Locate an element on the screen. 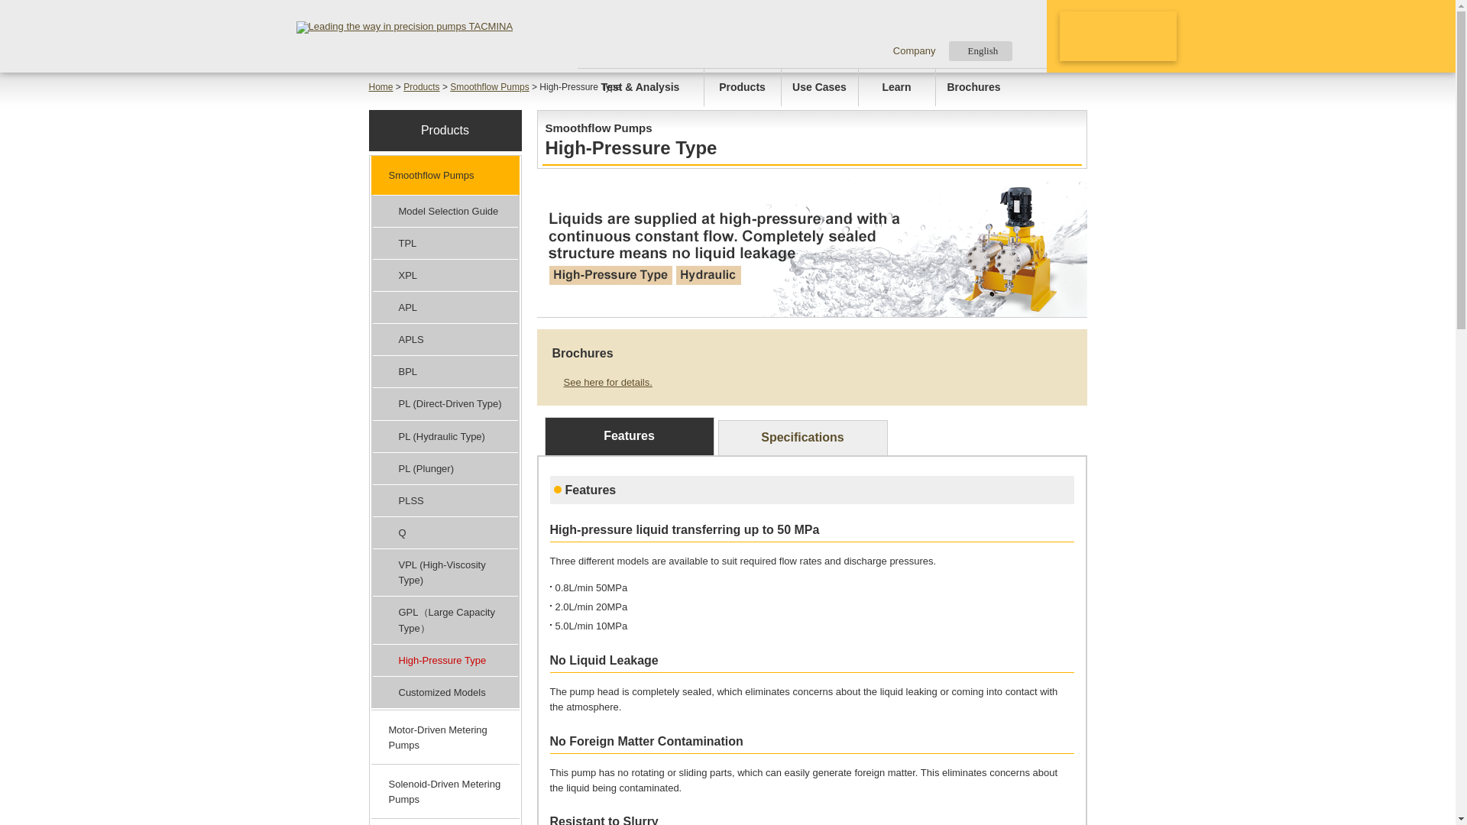 This screenshot has height=825, width=1467. Model Selection Guide is located at coordinates (445, 211).